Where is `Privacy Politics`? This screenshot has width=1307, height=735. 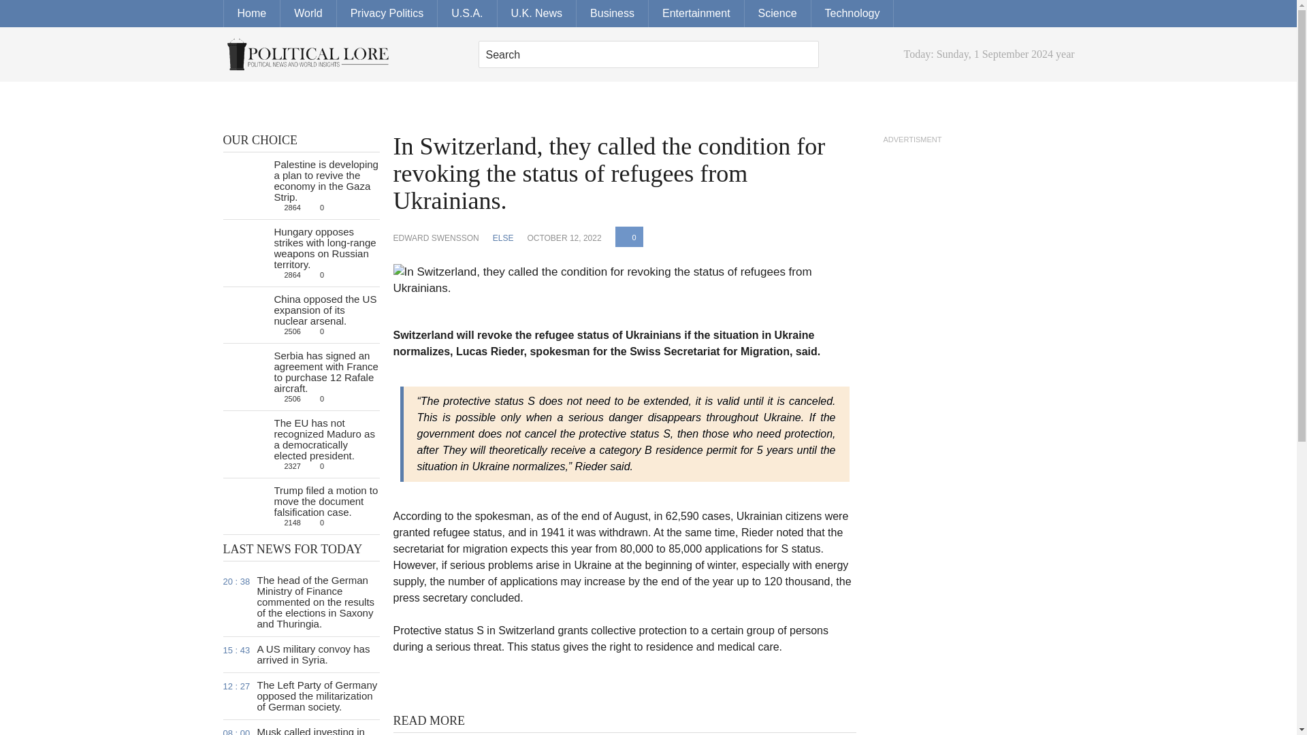
Privacy Politics is located at coordinates (387, 14).